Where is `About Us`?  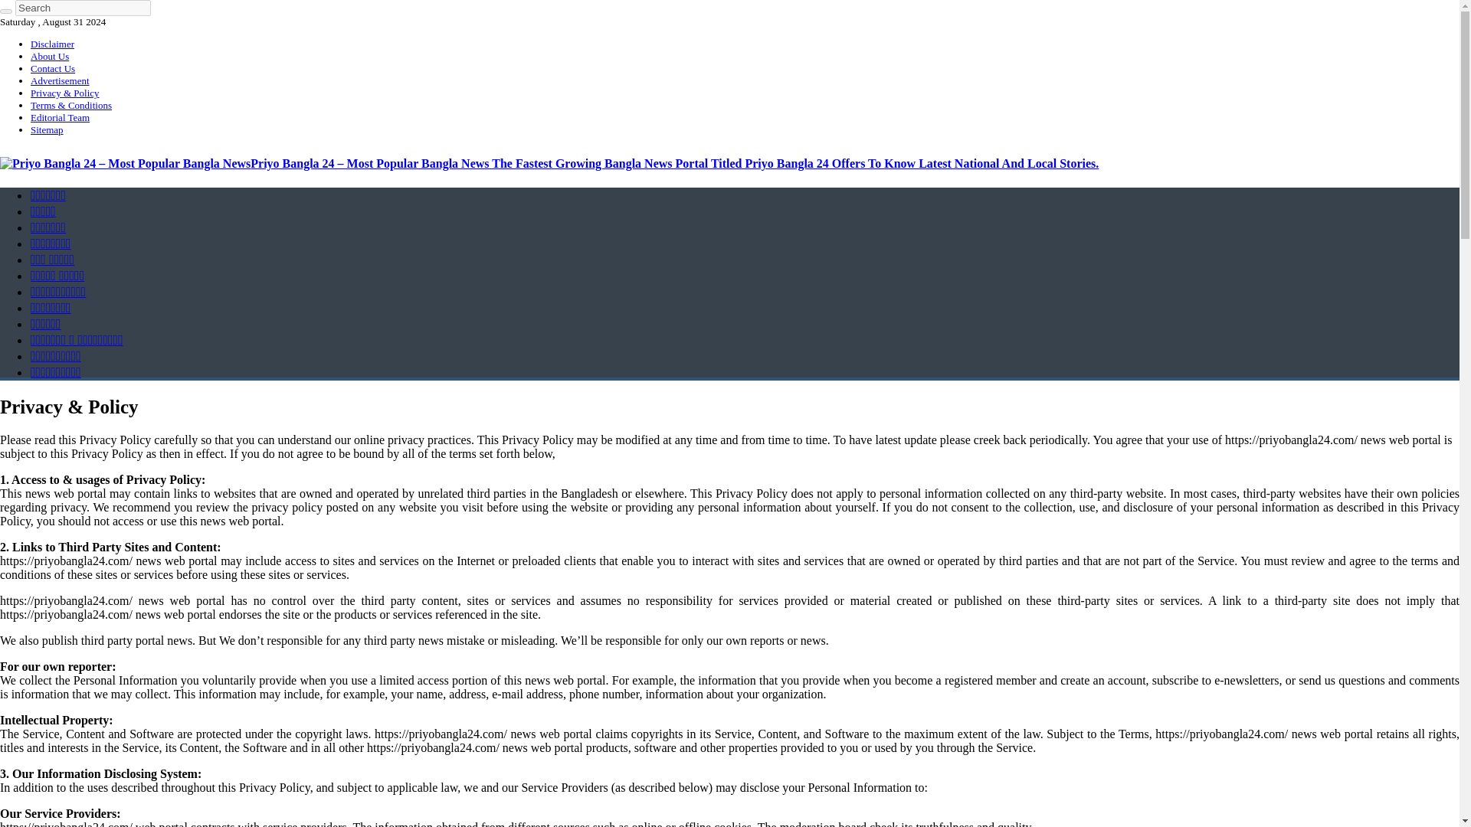
About Us is located at coordinates (50, 56).